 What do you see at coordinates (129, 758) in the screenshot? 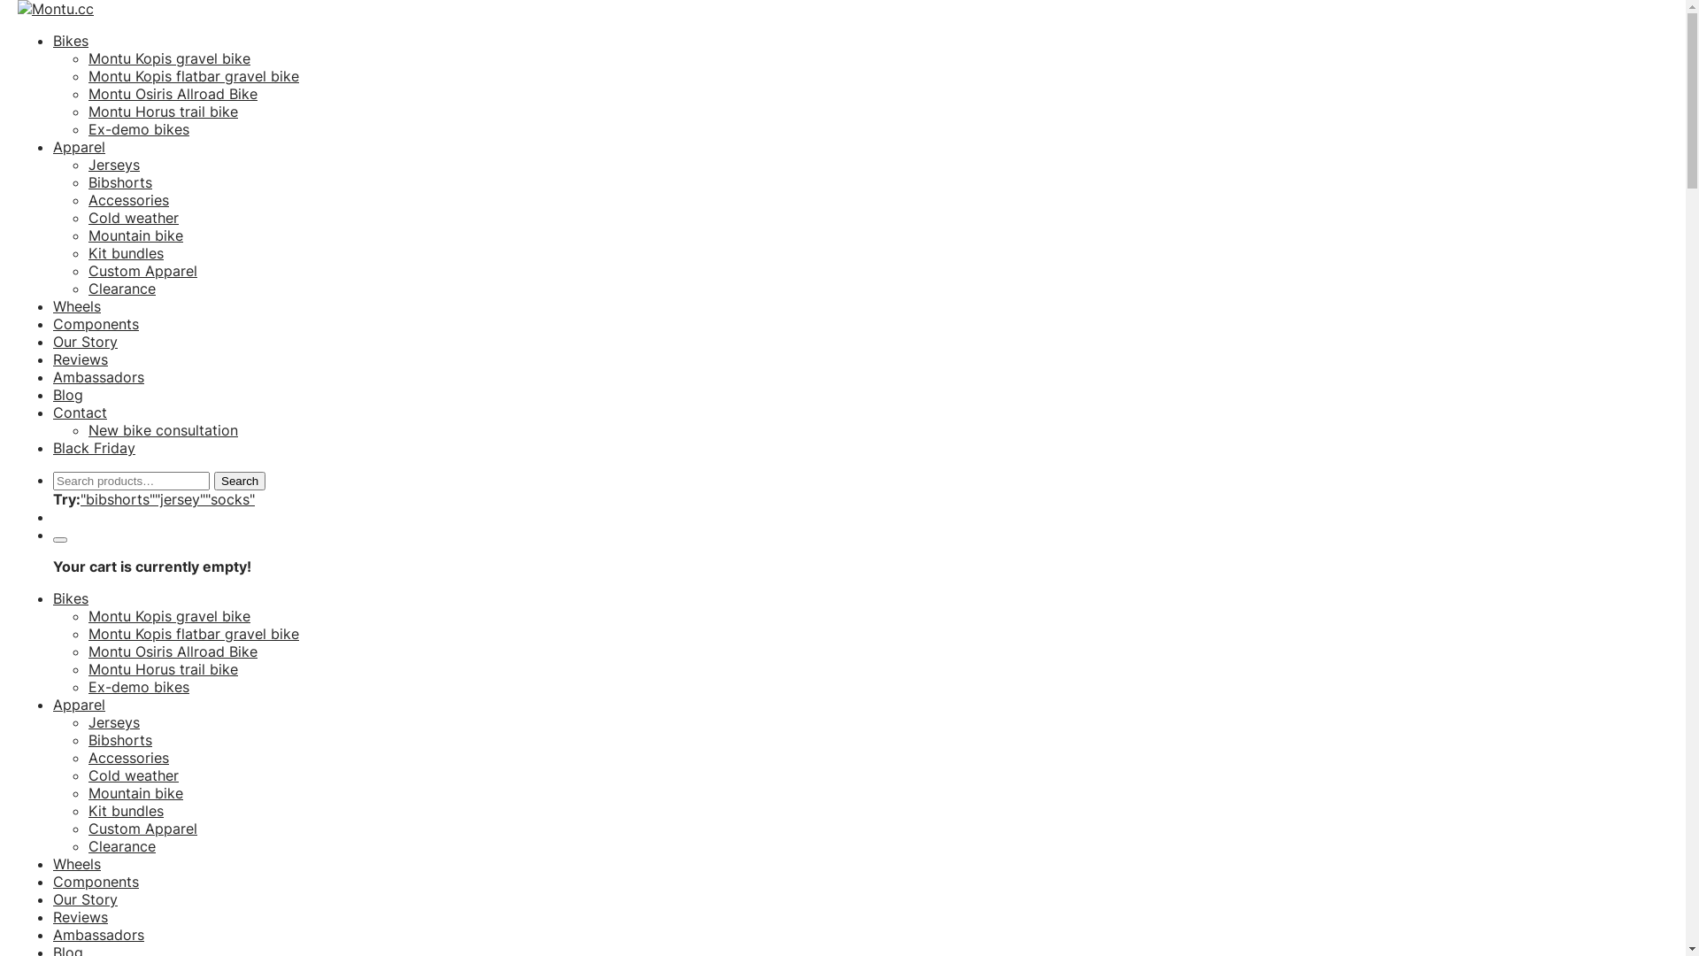
I see `Accessories` at bounding box center [129, 758].